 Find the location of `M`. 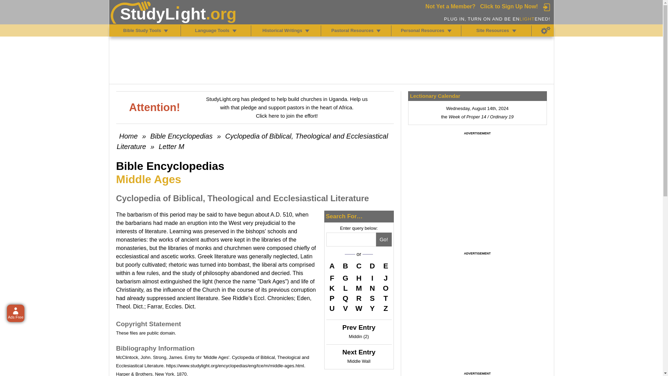

M is located at coordinates (359, 288).